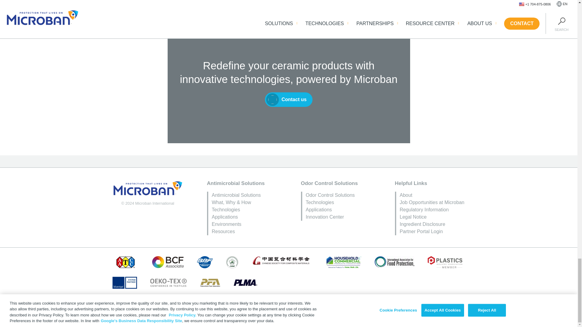  I want to click on PLMA footer logo, so click(246, 282).